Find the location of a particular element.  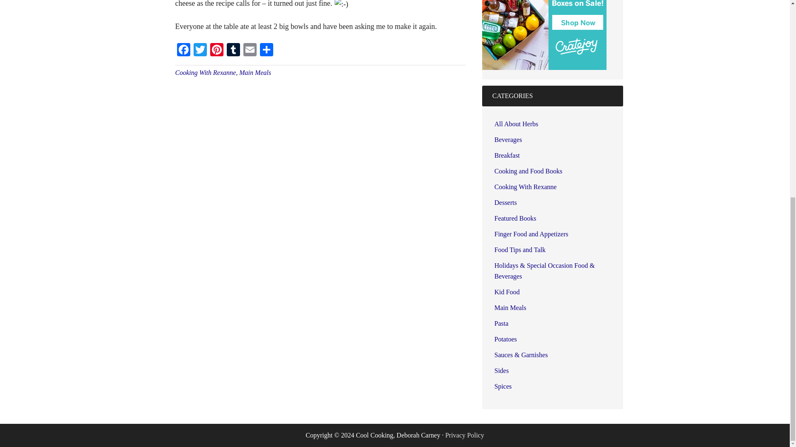

Food Tips and Talk is located at coordinates (520, 250).